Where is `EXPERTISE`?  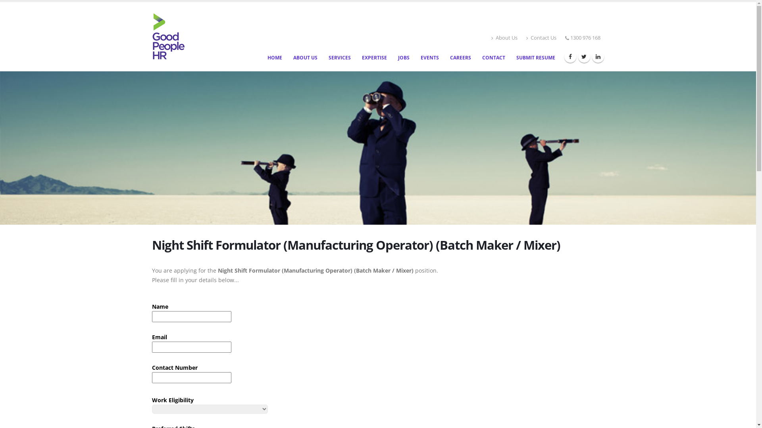 EXPERTISE is located at coordinates (374, 58).